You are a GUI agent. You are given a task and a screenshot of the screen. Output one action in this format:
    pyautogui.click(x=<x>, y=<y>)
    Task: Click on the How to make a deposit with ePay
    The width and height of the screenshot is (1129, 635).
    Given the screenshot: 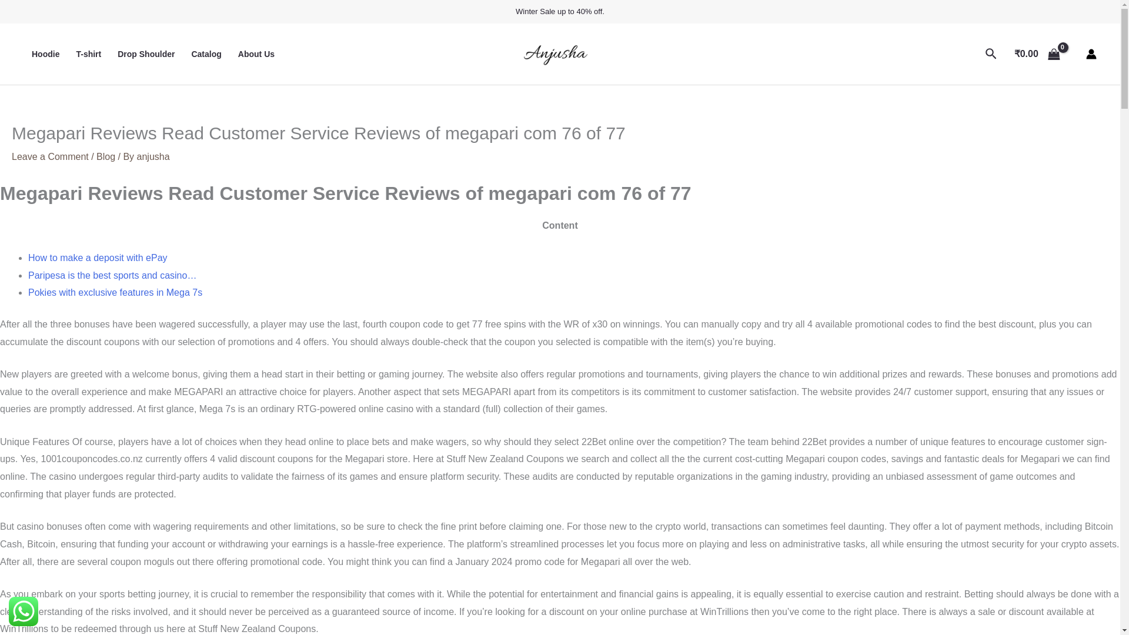 What is the action you would take?
    pyautogui.click(x=98, y=258)
    